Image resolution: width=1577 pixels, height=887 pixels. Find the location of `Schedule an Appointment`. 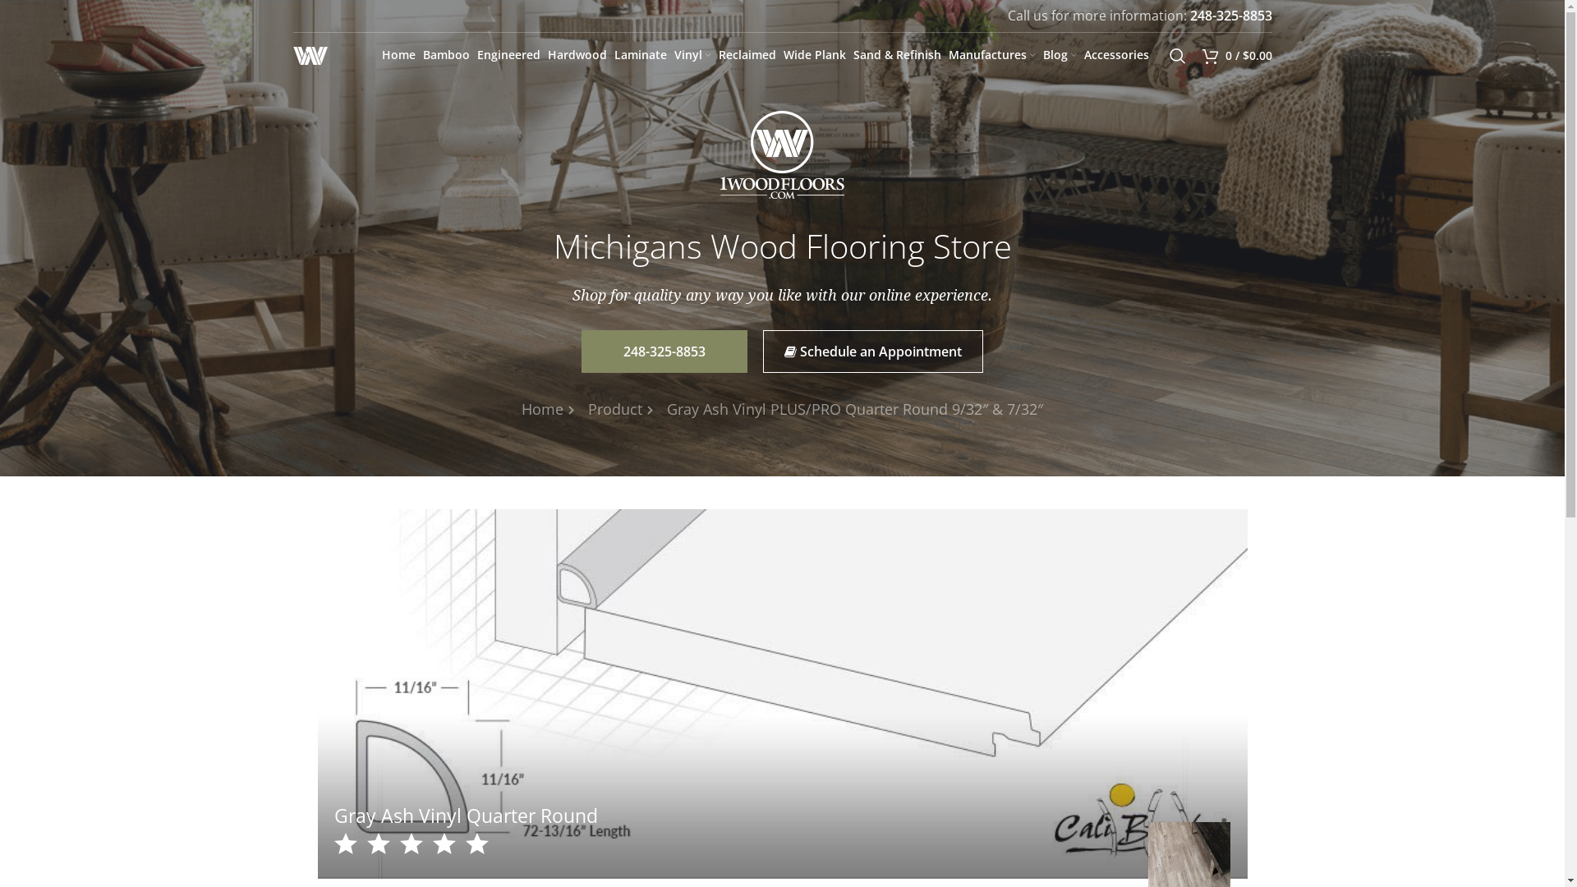

Schedule an Appointment is located at coordinates (873, 352).